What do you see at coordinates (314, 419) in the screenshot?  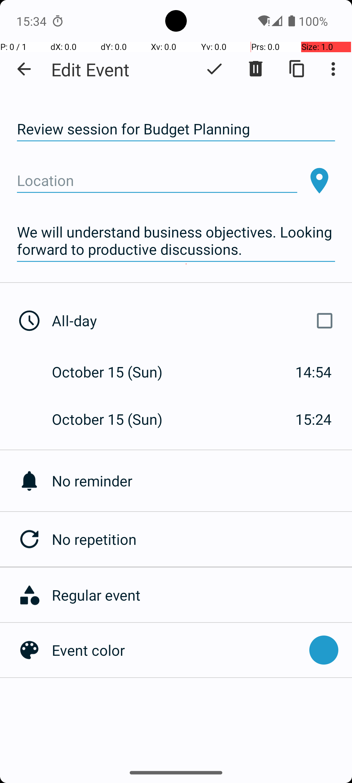 I see `15:24` at bounding box center [314, 419].